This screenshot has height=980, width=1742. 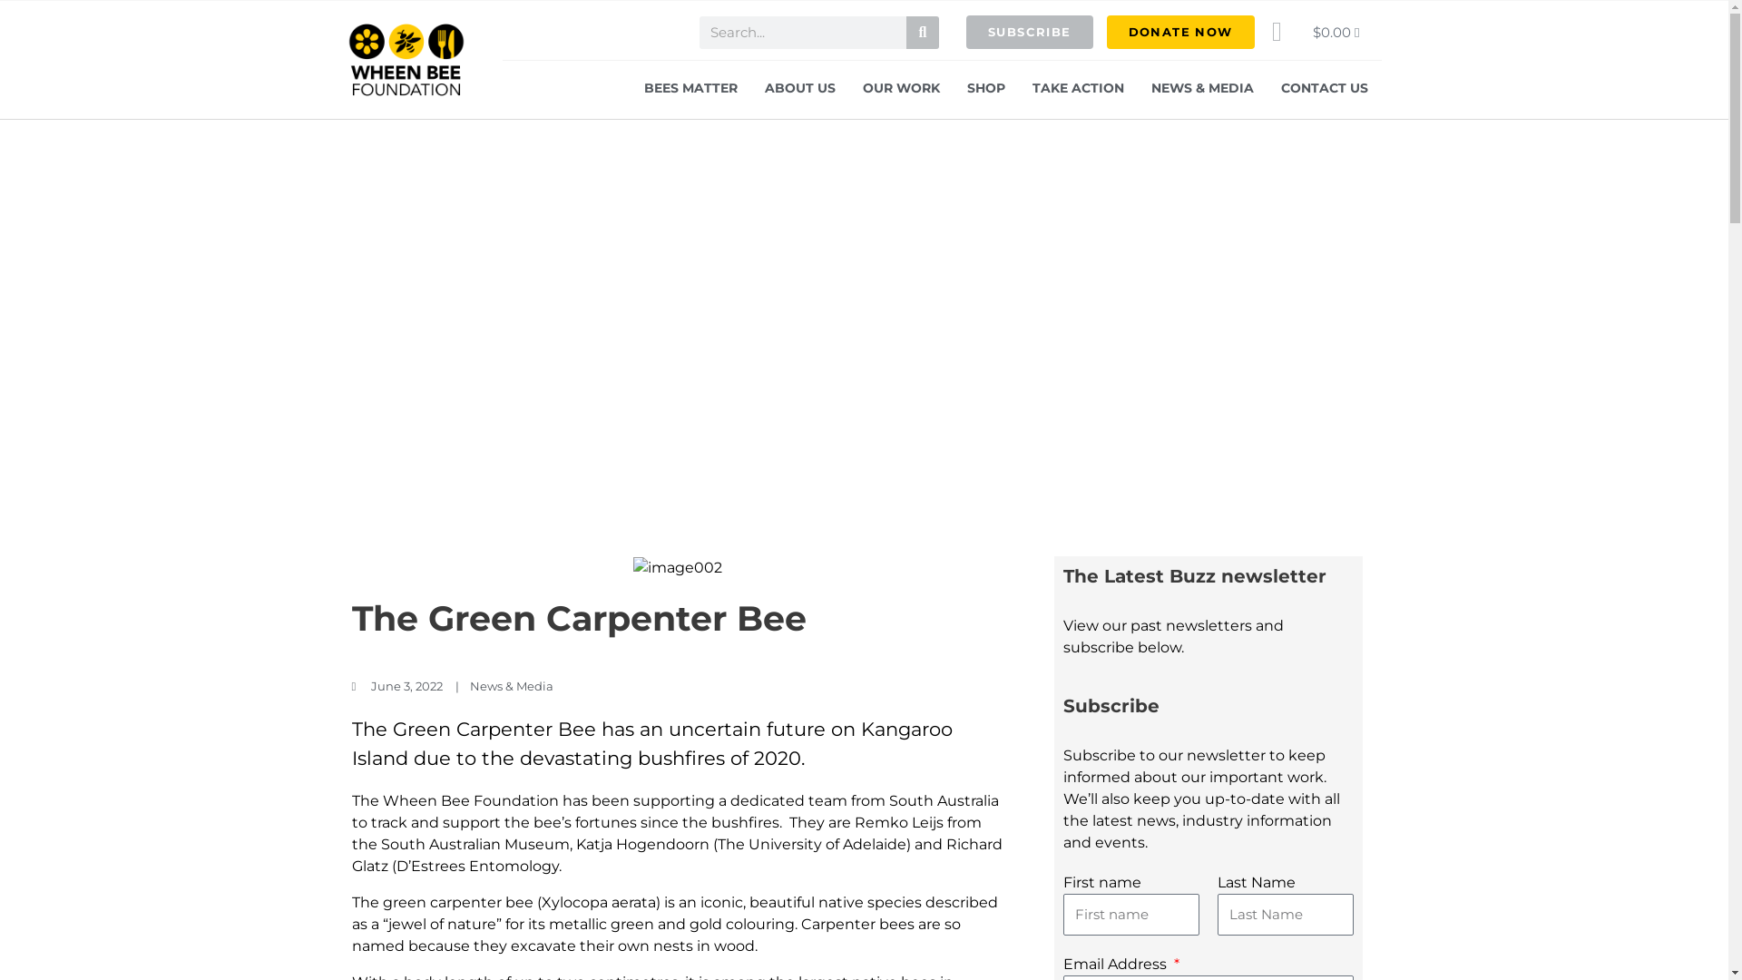 What do you see at coordinates (1181, 33) in the screenshot?
I see `DONATE NOW` at bounding box center [1181, 33].